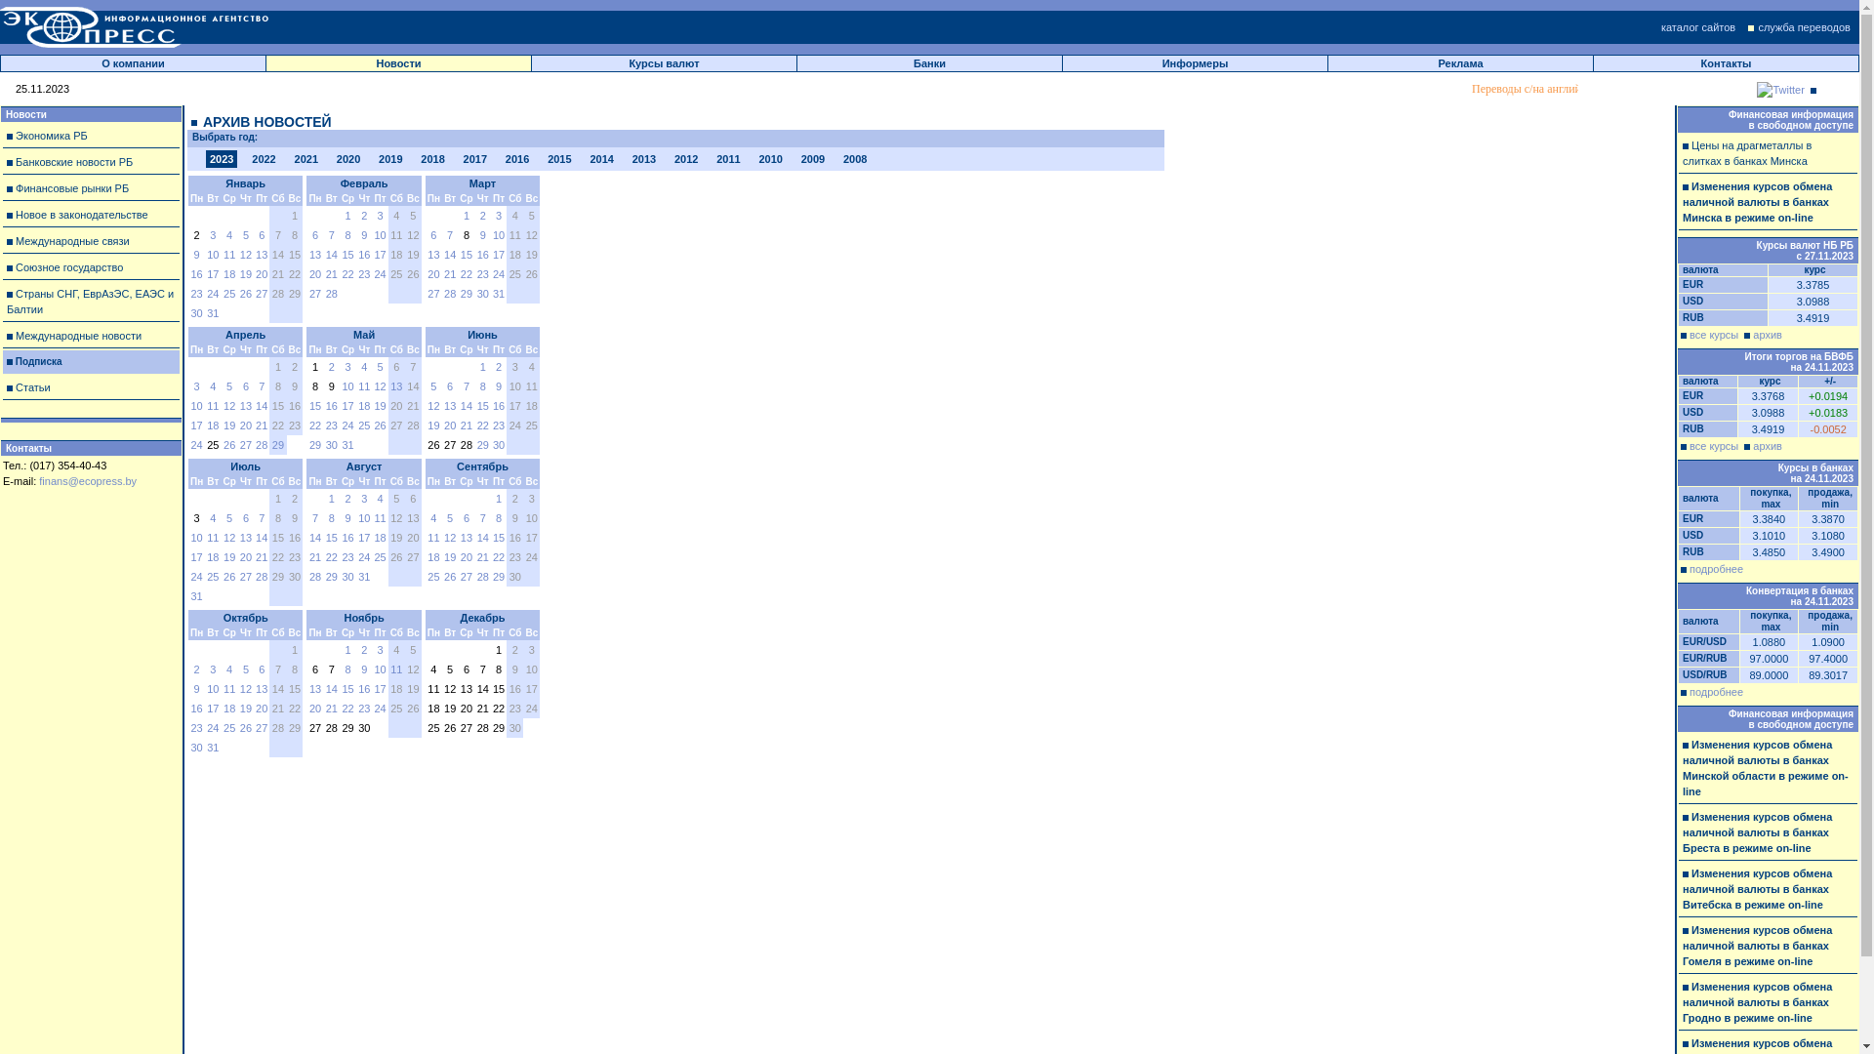 This screenshot has width=1874, height=1054. Describe the element at coordinates (483, 538) in the screenshot. I see `14` at that location.